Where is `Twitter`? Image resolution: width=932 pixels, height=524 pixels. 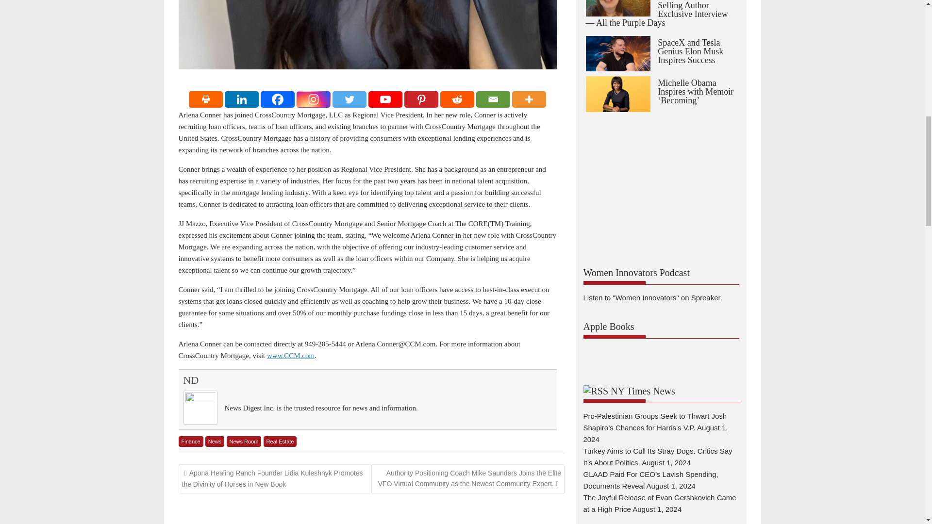 Twitter is located at coordinates (349, 99).